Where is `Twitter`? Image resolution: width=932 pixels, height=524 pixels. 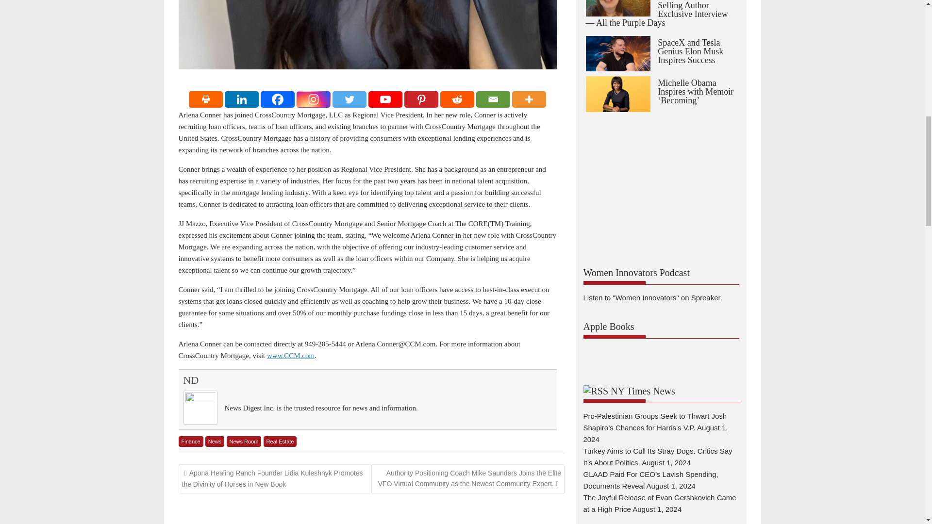 Twitter is located at coordinates (349, 99).